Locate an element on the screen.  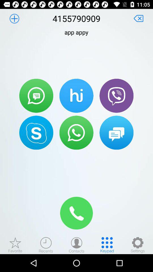
click on the green color chat icon in the first is located at coordinates (36, 96).